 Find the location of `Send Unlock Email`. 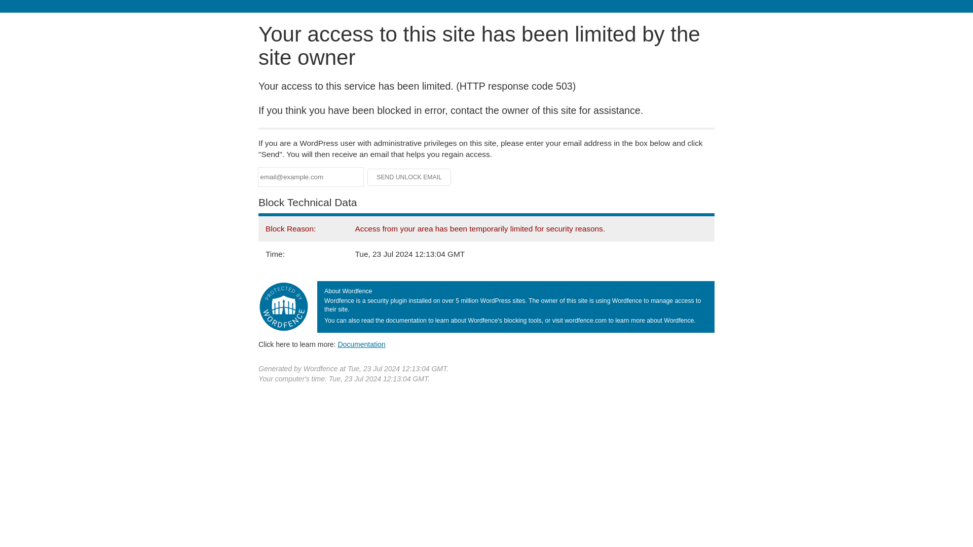

Send Unlock Email is located at coordinates (409, 177).